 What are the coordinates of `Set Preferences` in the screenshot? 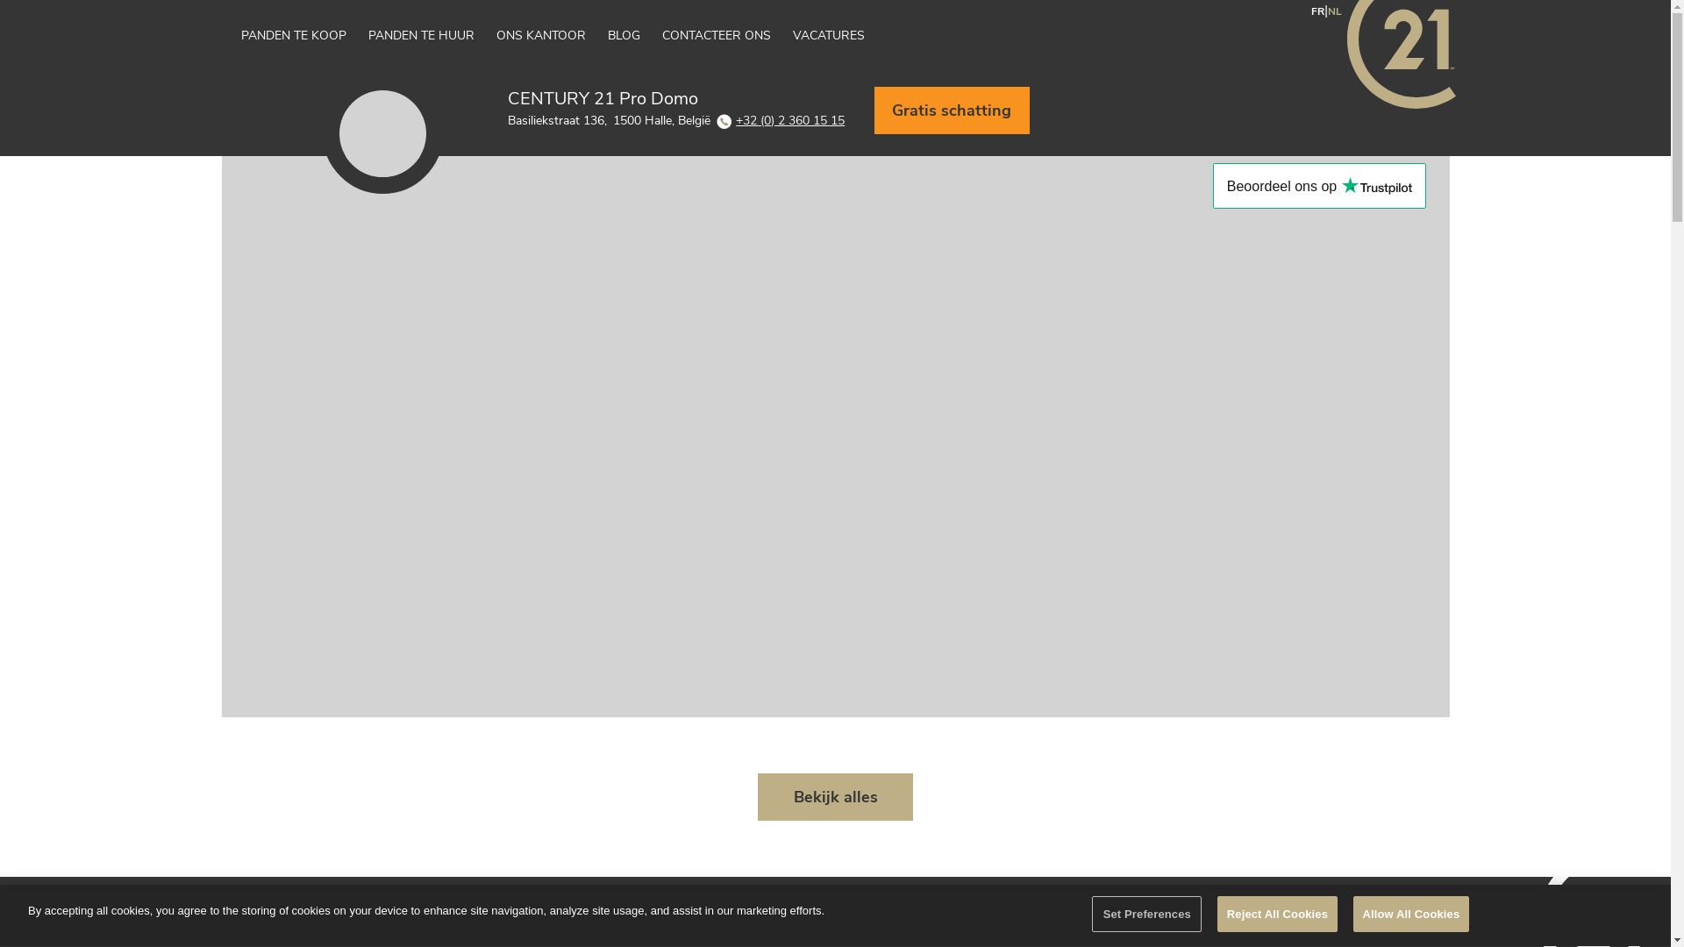 It's located at (1147, 915).